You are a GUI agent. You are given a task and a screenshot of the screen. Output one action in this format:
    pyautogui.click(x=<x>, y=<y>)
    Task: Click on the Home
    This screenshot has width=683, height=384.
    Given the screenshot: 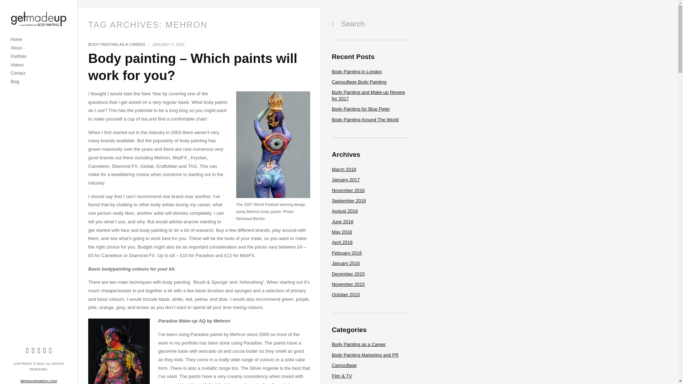 What is the action you would take?
    pyautogui.click(x=16, y=39)
    